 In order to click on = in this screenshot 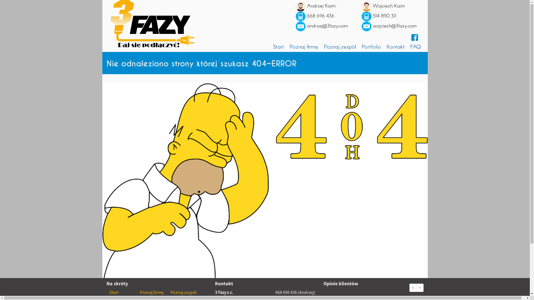, I will do `click(420, 288)`.